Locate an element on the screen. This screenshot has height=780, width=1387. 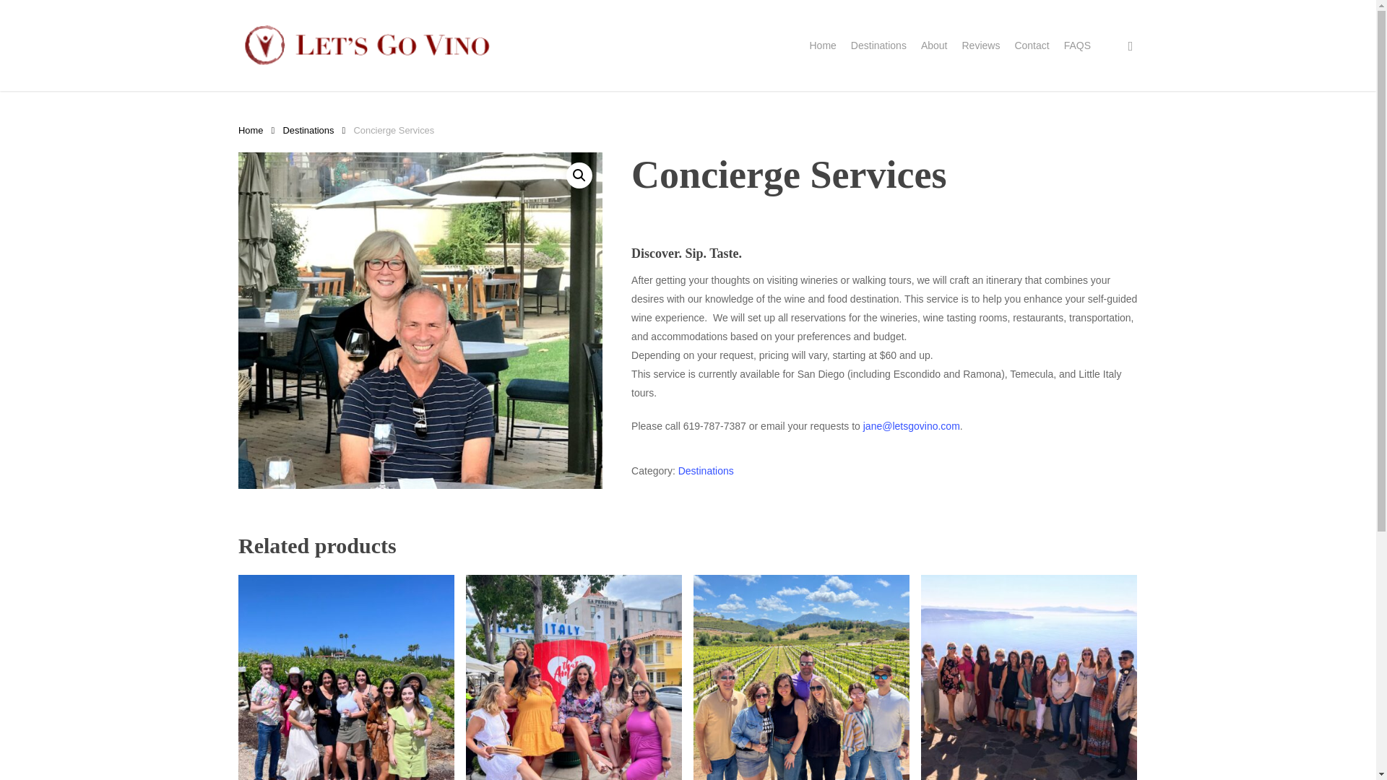
Destinations is located at coordinates (705, 470).